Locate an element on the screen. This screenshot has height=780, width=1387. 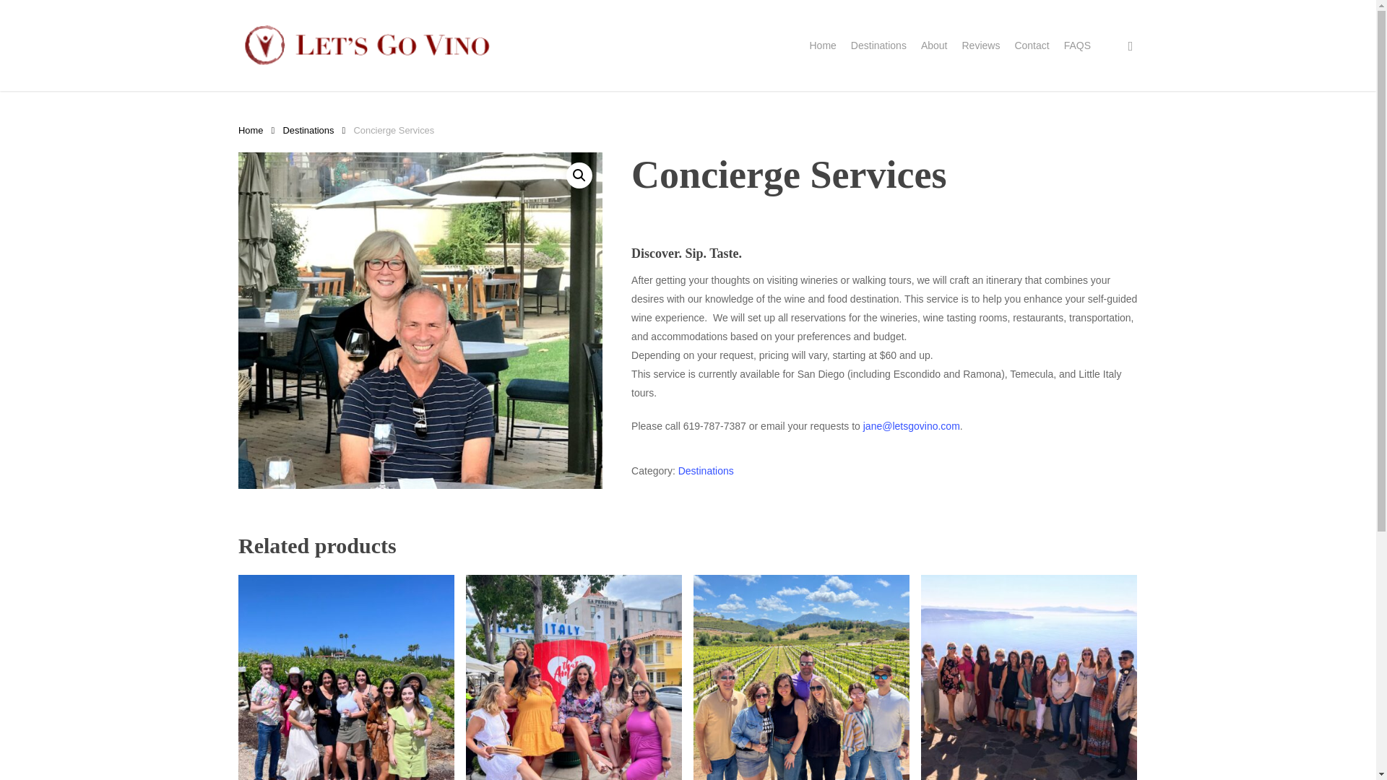
Destinations is located at coordinates (705, 470).